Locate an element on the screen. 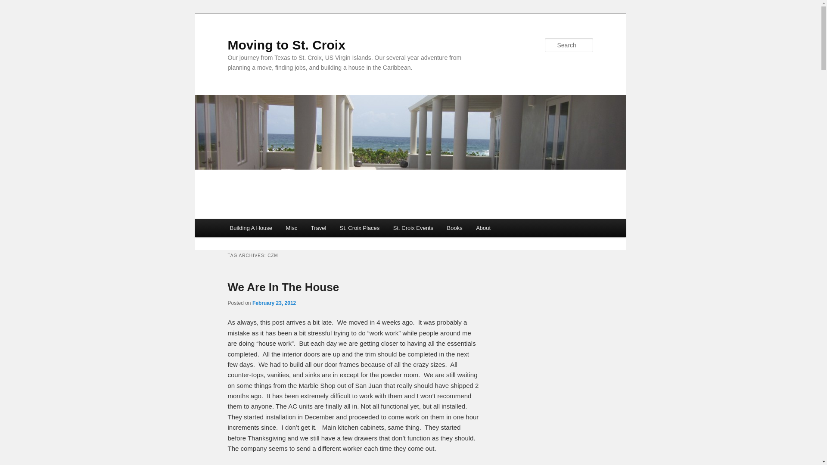 The height and width of the screenshot is (465, 827). Search is located at coordinates (14, 5).